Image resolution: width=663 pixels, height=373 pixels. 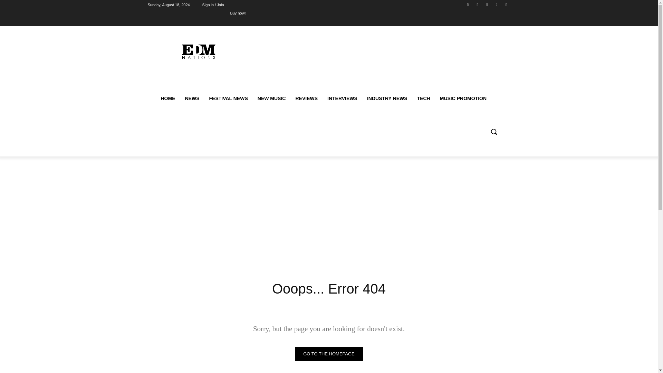 What do you see at coordinates (238, 13) in the screenshot?
I see `Buy now!` at bounding box center [238, 13].